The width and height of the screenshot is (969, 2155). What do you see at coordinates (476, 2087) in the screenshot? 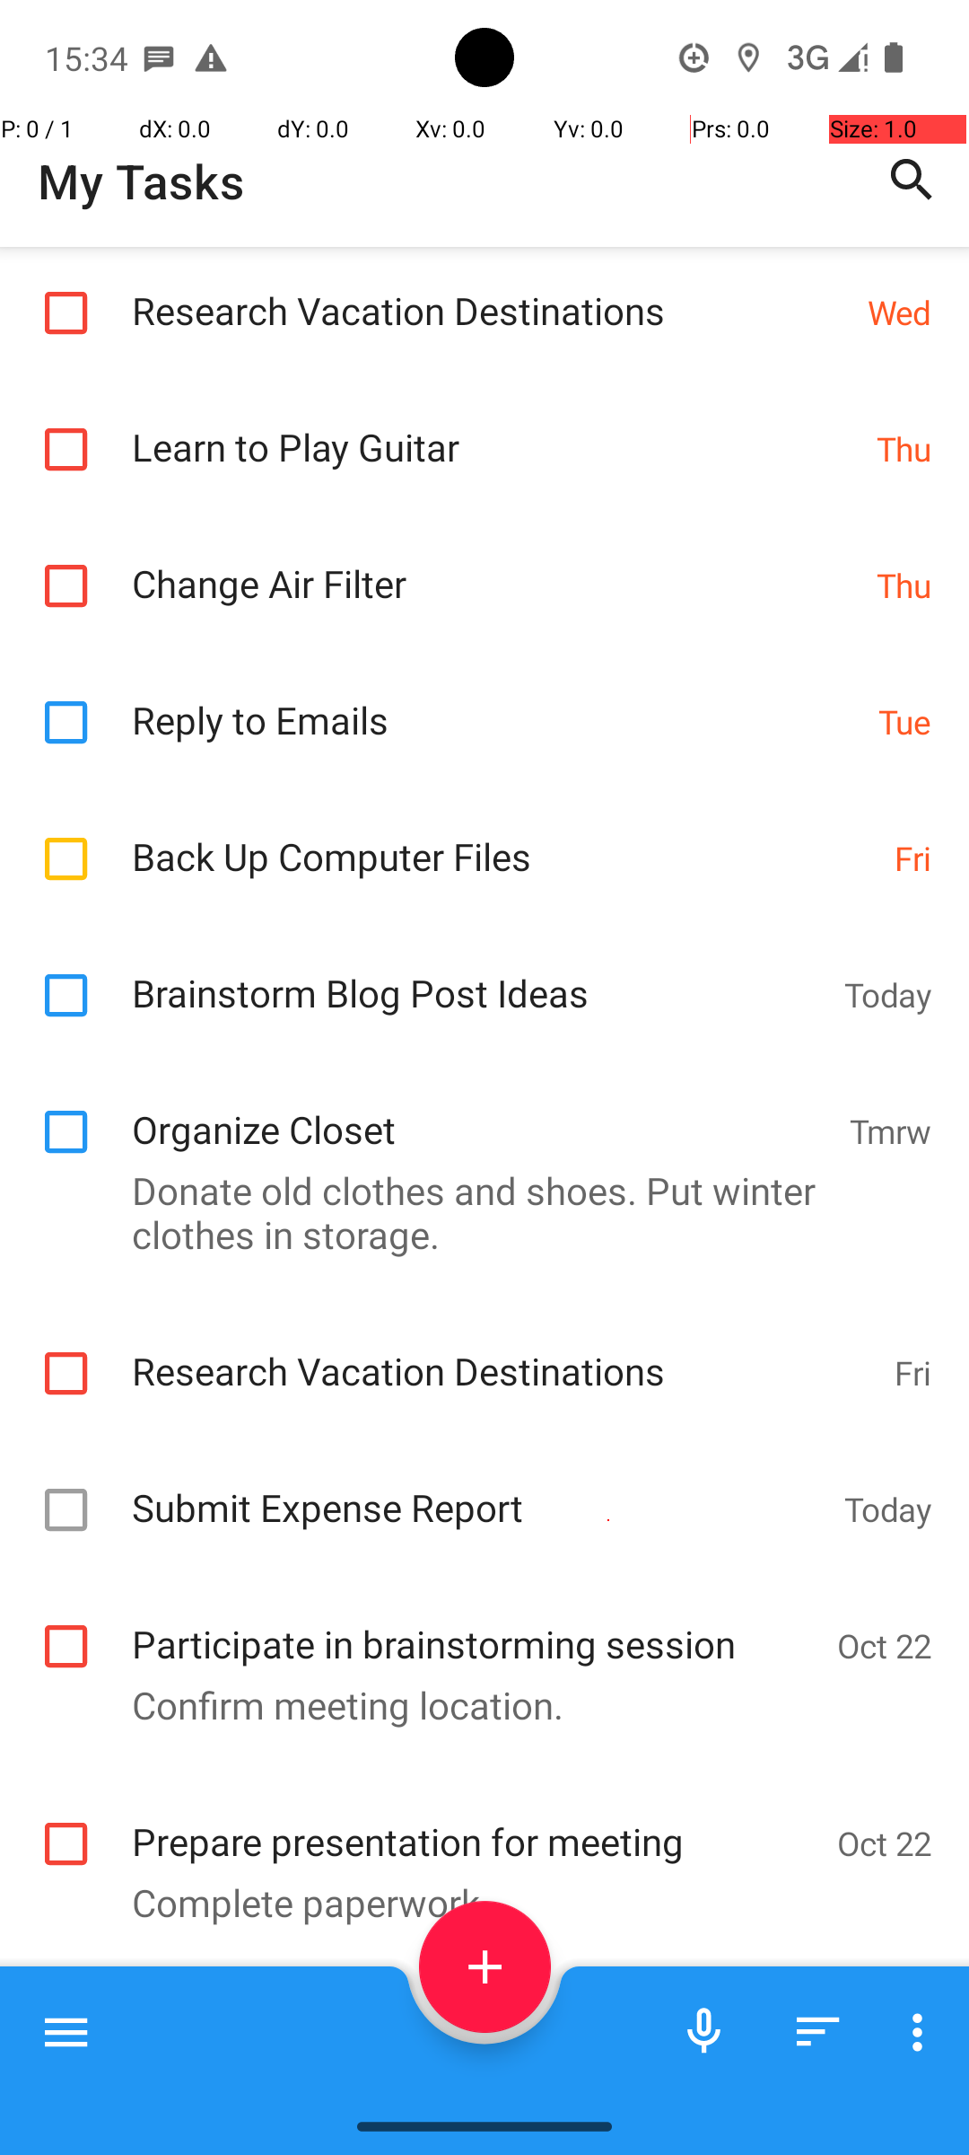
I see `Check moisture level before watering. Fertilize succulents.` at bounding box center [476, 2087].